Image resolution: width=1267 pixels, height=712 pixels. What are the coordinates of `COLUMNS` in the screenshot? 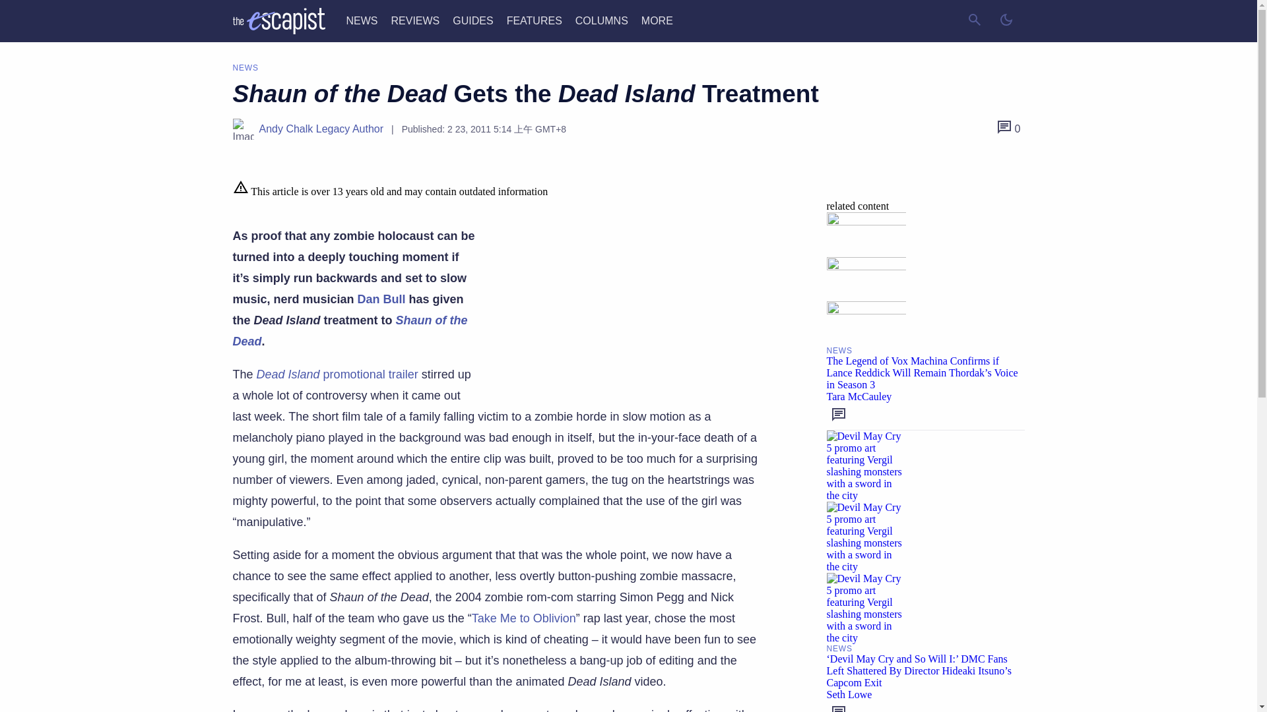 It's located at (602, 20).